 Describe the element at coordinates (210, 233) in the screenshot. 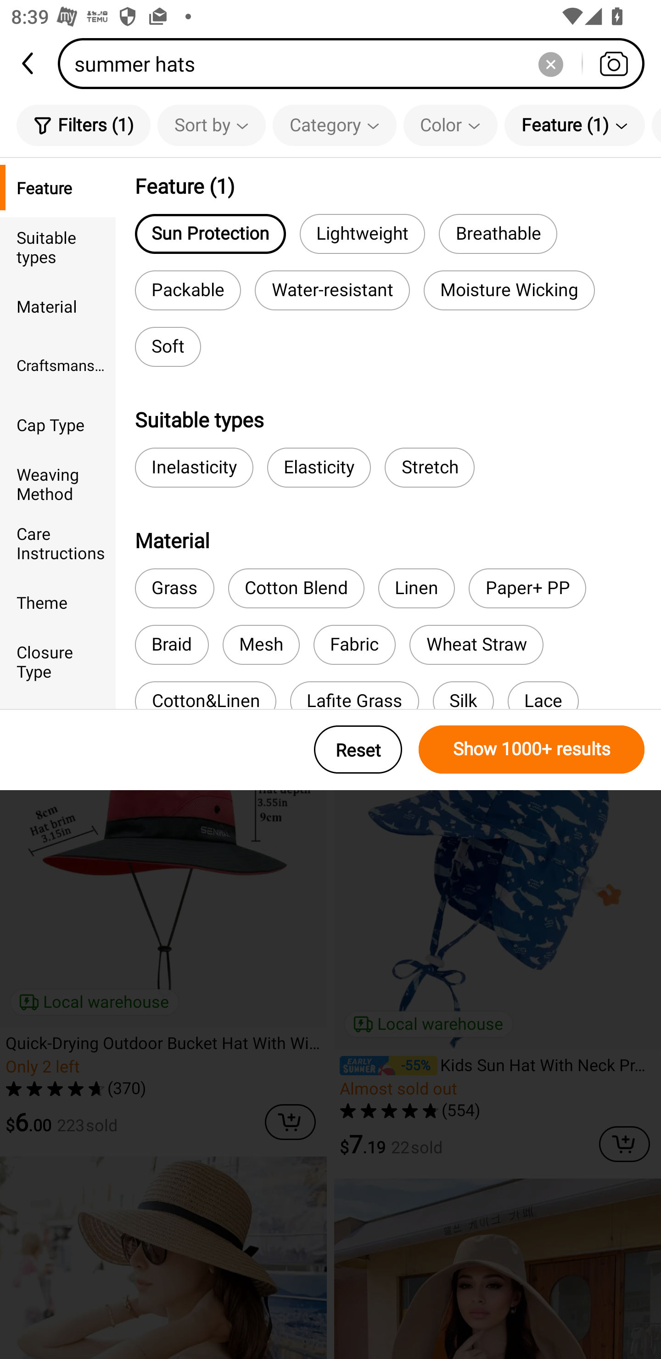

I see `Sun Protection` at that location.